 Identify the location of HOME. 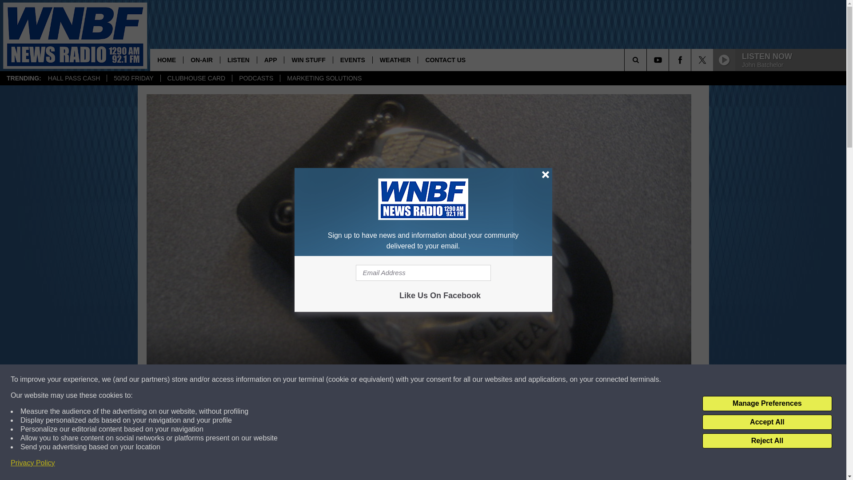
(166, 60).